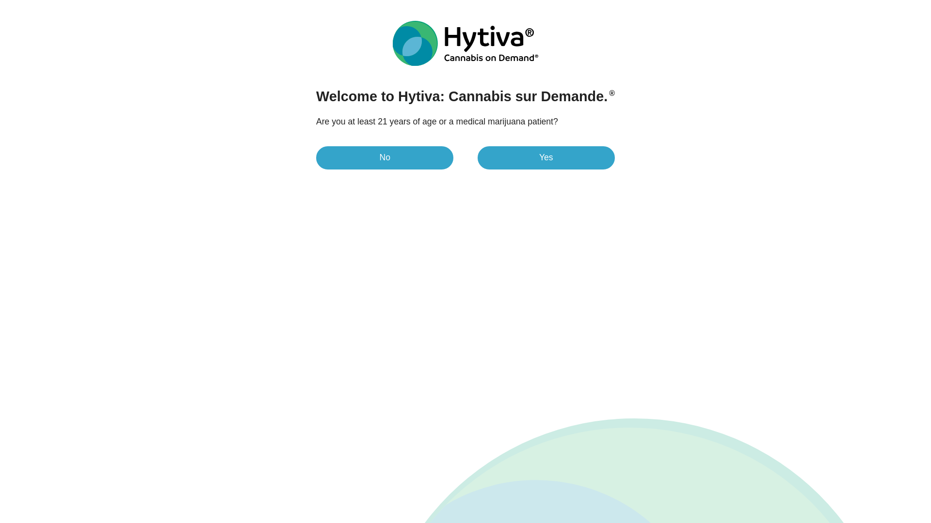 The height and width of the screenshot is (523, 931). What do you see at coordinates (824, 36) in the screenshot?
I see `Panier` at bounding box center [824, 36].